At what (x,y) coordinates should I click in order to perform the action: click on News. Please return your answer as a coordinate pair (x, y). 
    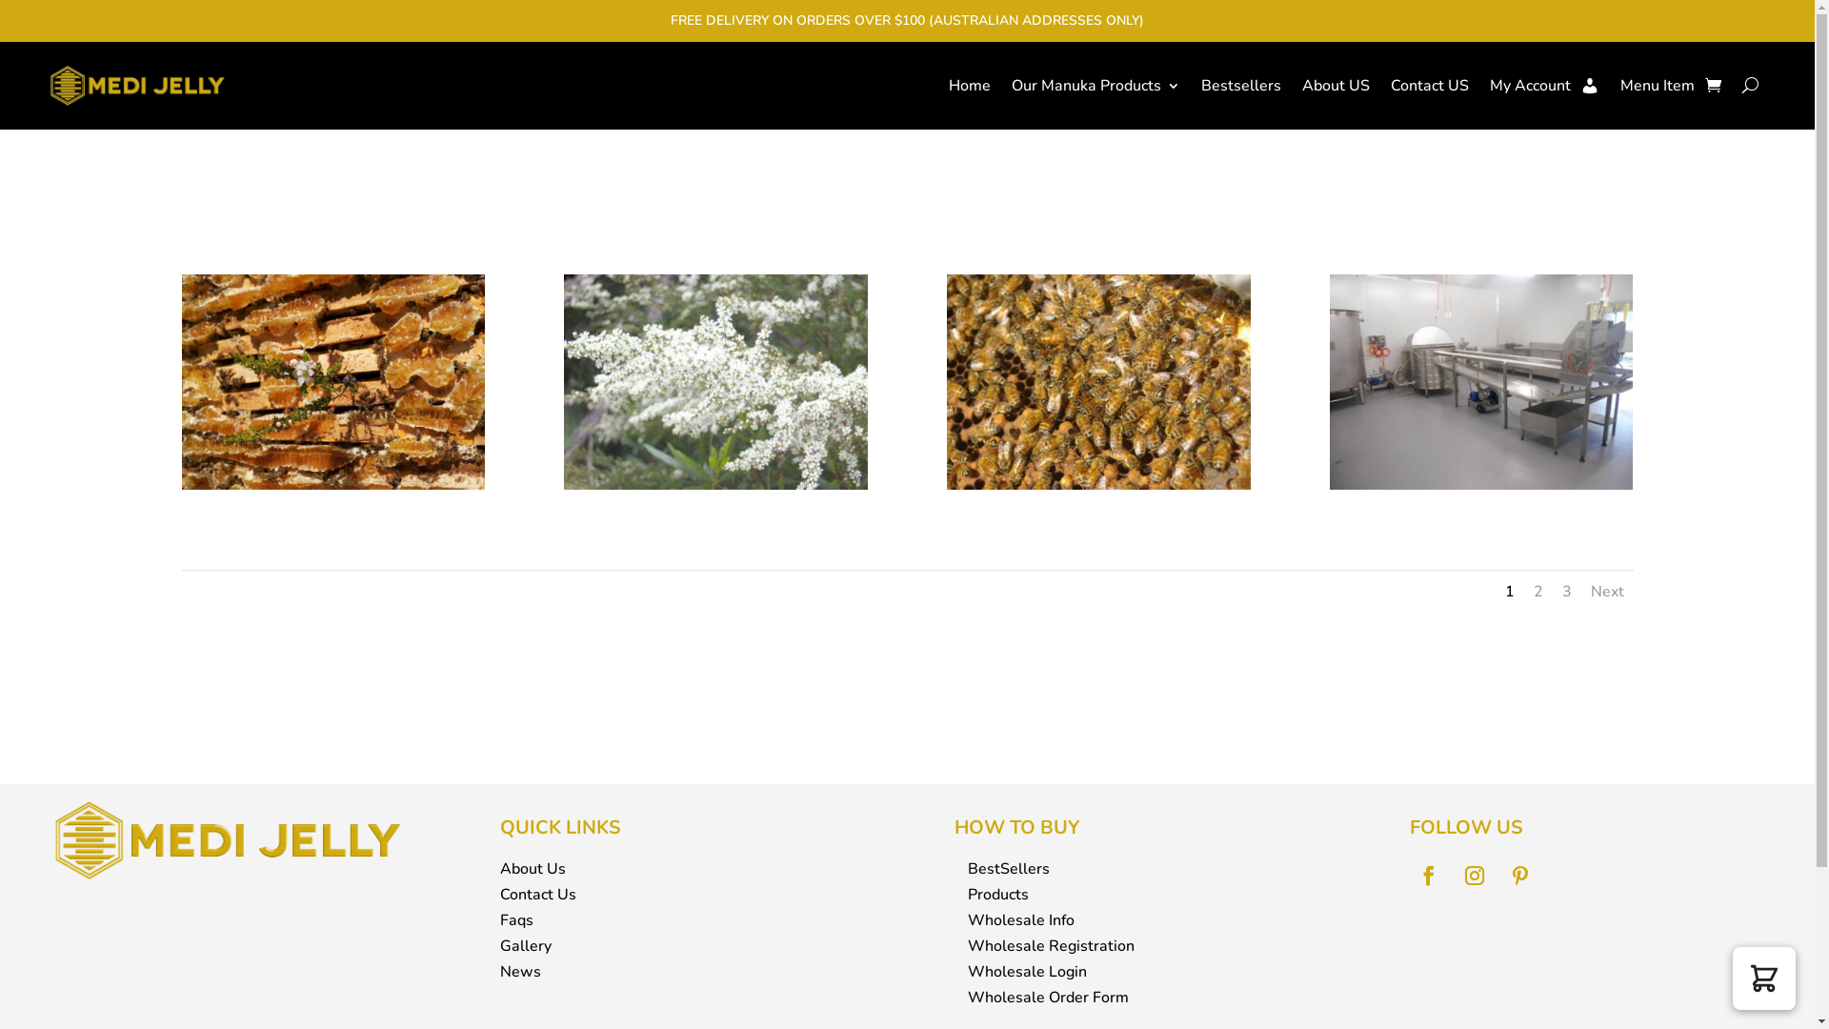
    Looking at the image, I should click on (520, 972).